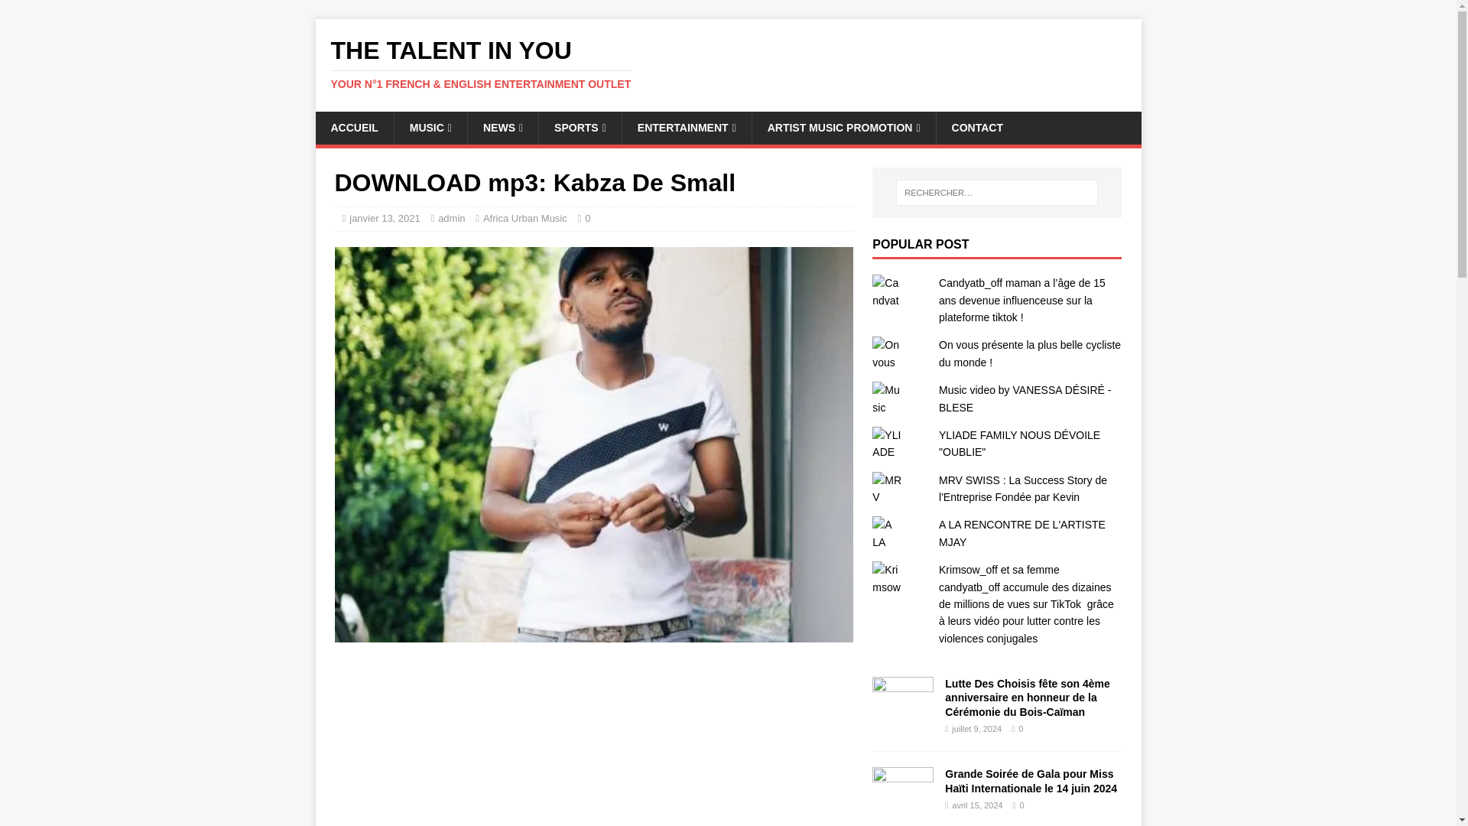  I want to click on CONTACT, so click(977, 127).